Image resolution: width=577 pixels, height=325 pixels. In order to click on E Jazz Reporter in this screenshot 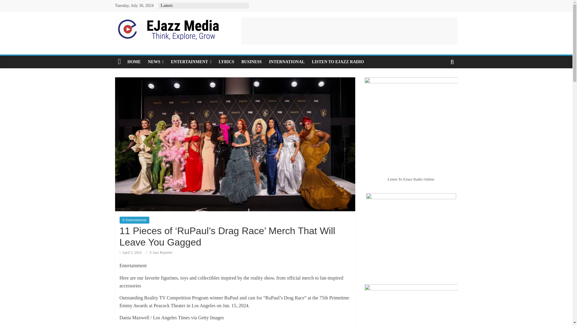, I will do `click(161, 252)`.